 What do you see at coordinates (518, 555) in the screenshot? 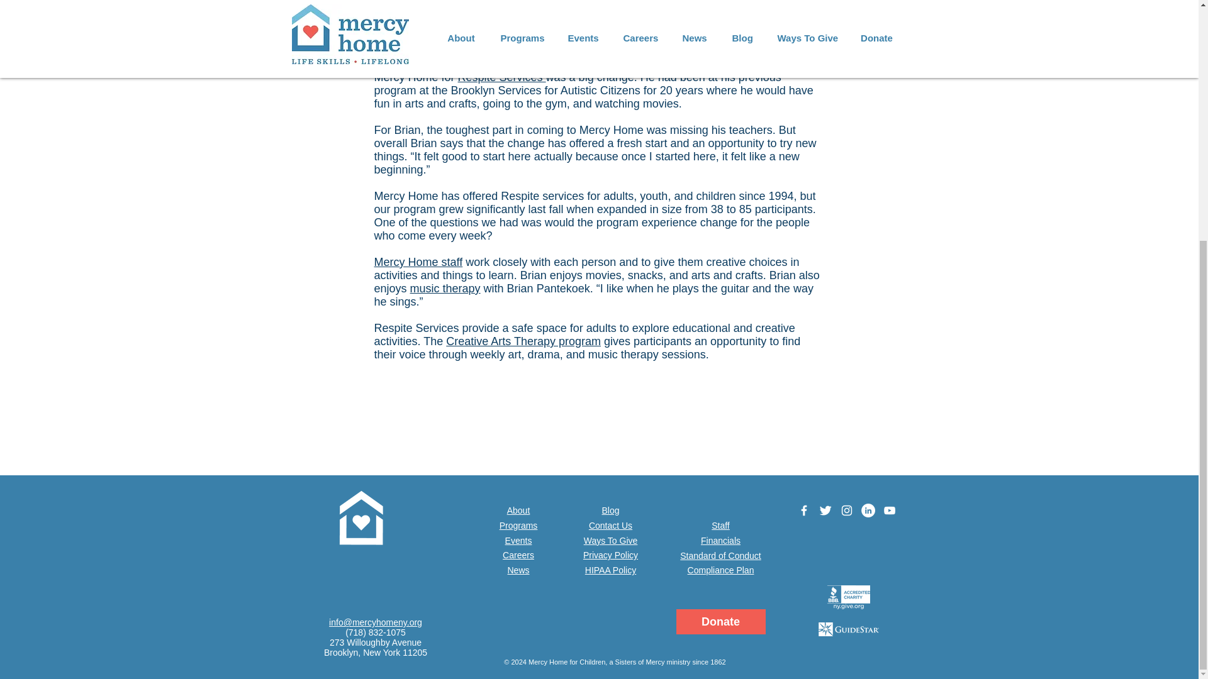
I see `Careers` at bounding box center [518, 555].